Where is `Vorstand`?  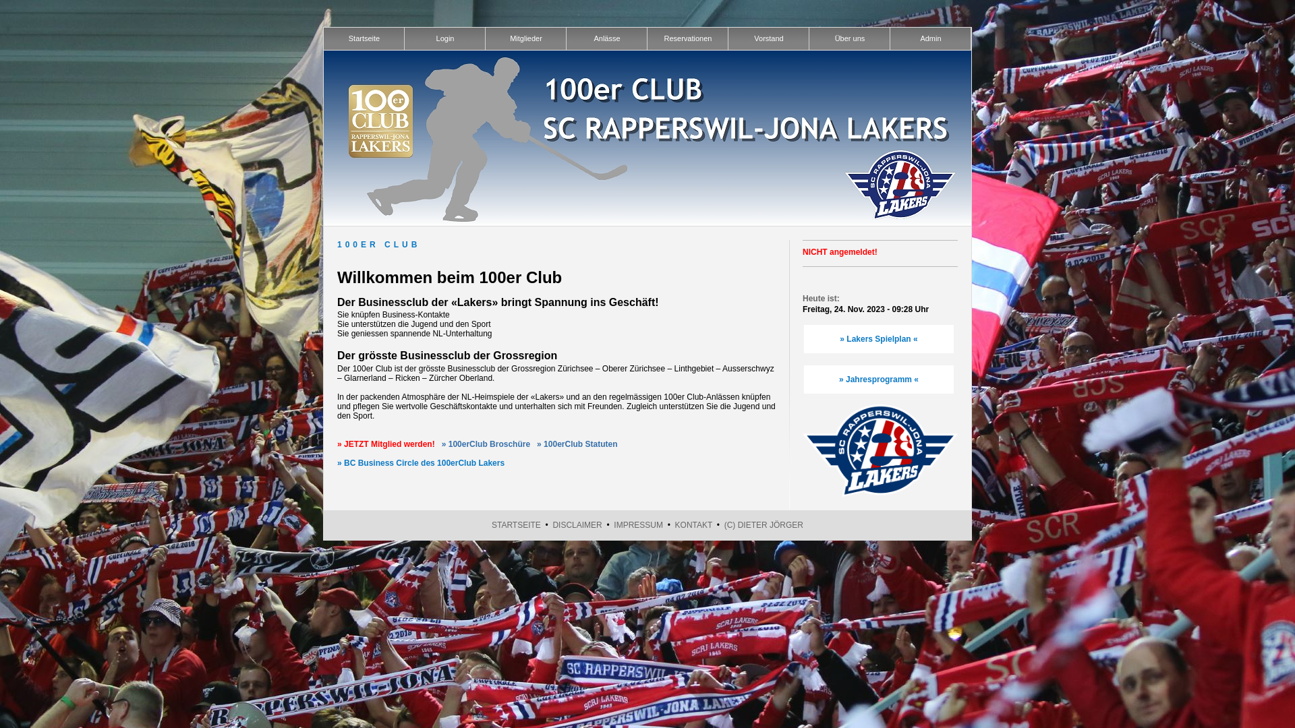
Vorstand is located at coordinates (769, 39).